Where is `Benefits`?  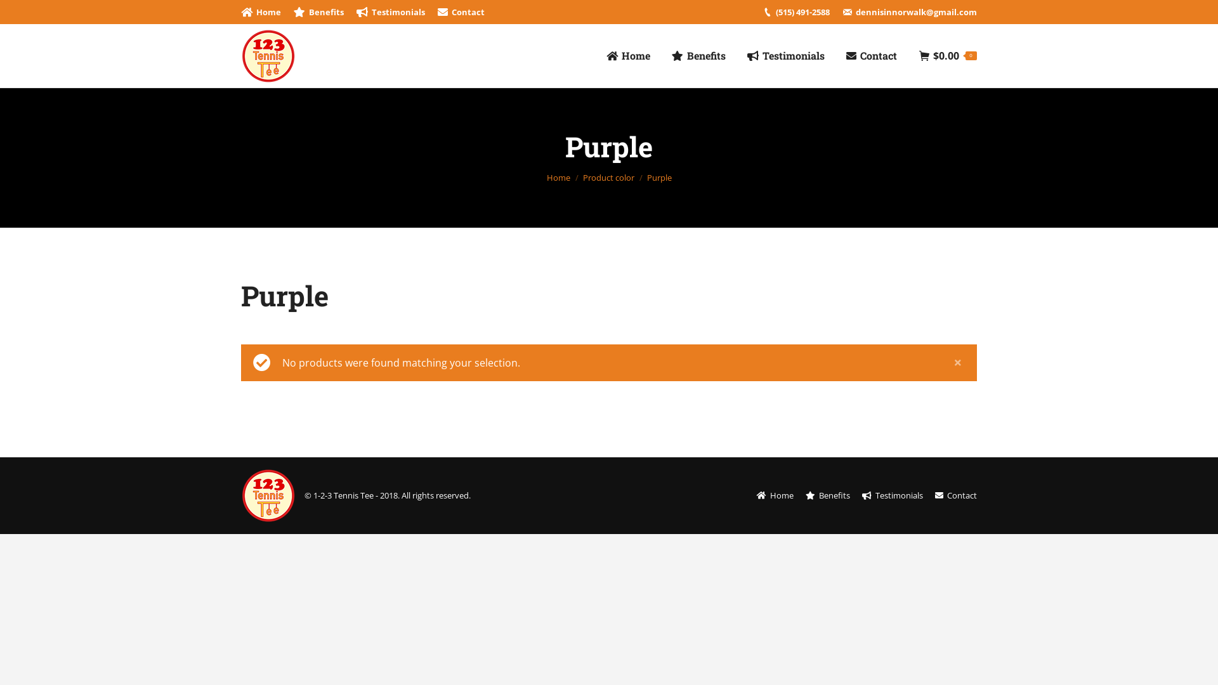
Benefits is located at coordinates (318, 13).